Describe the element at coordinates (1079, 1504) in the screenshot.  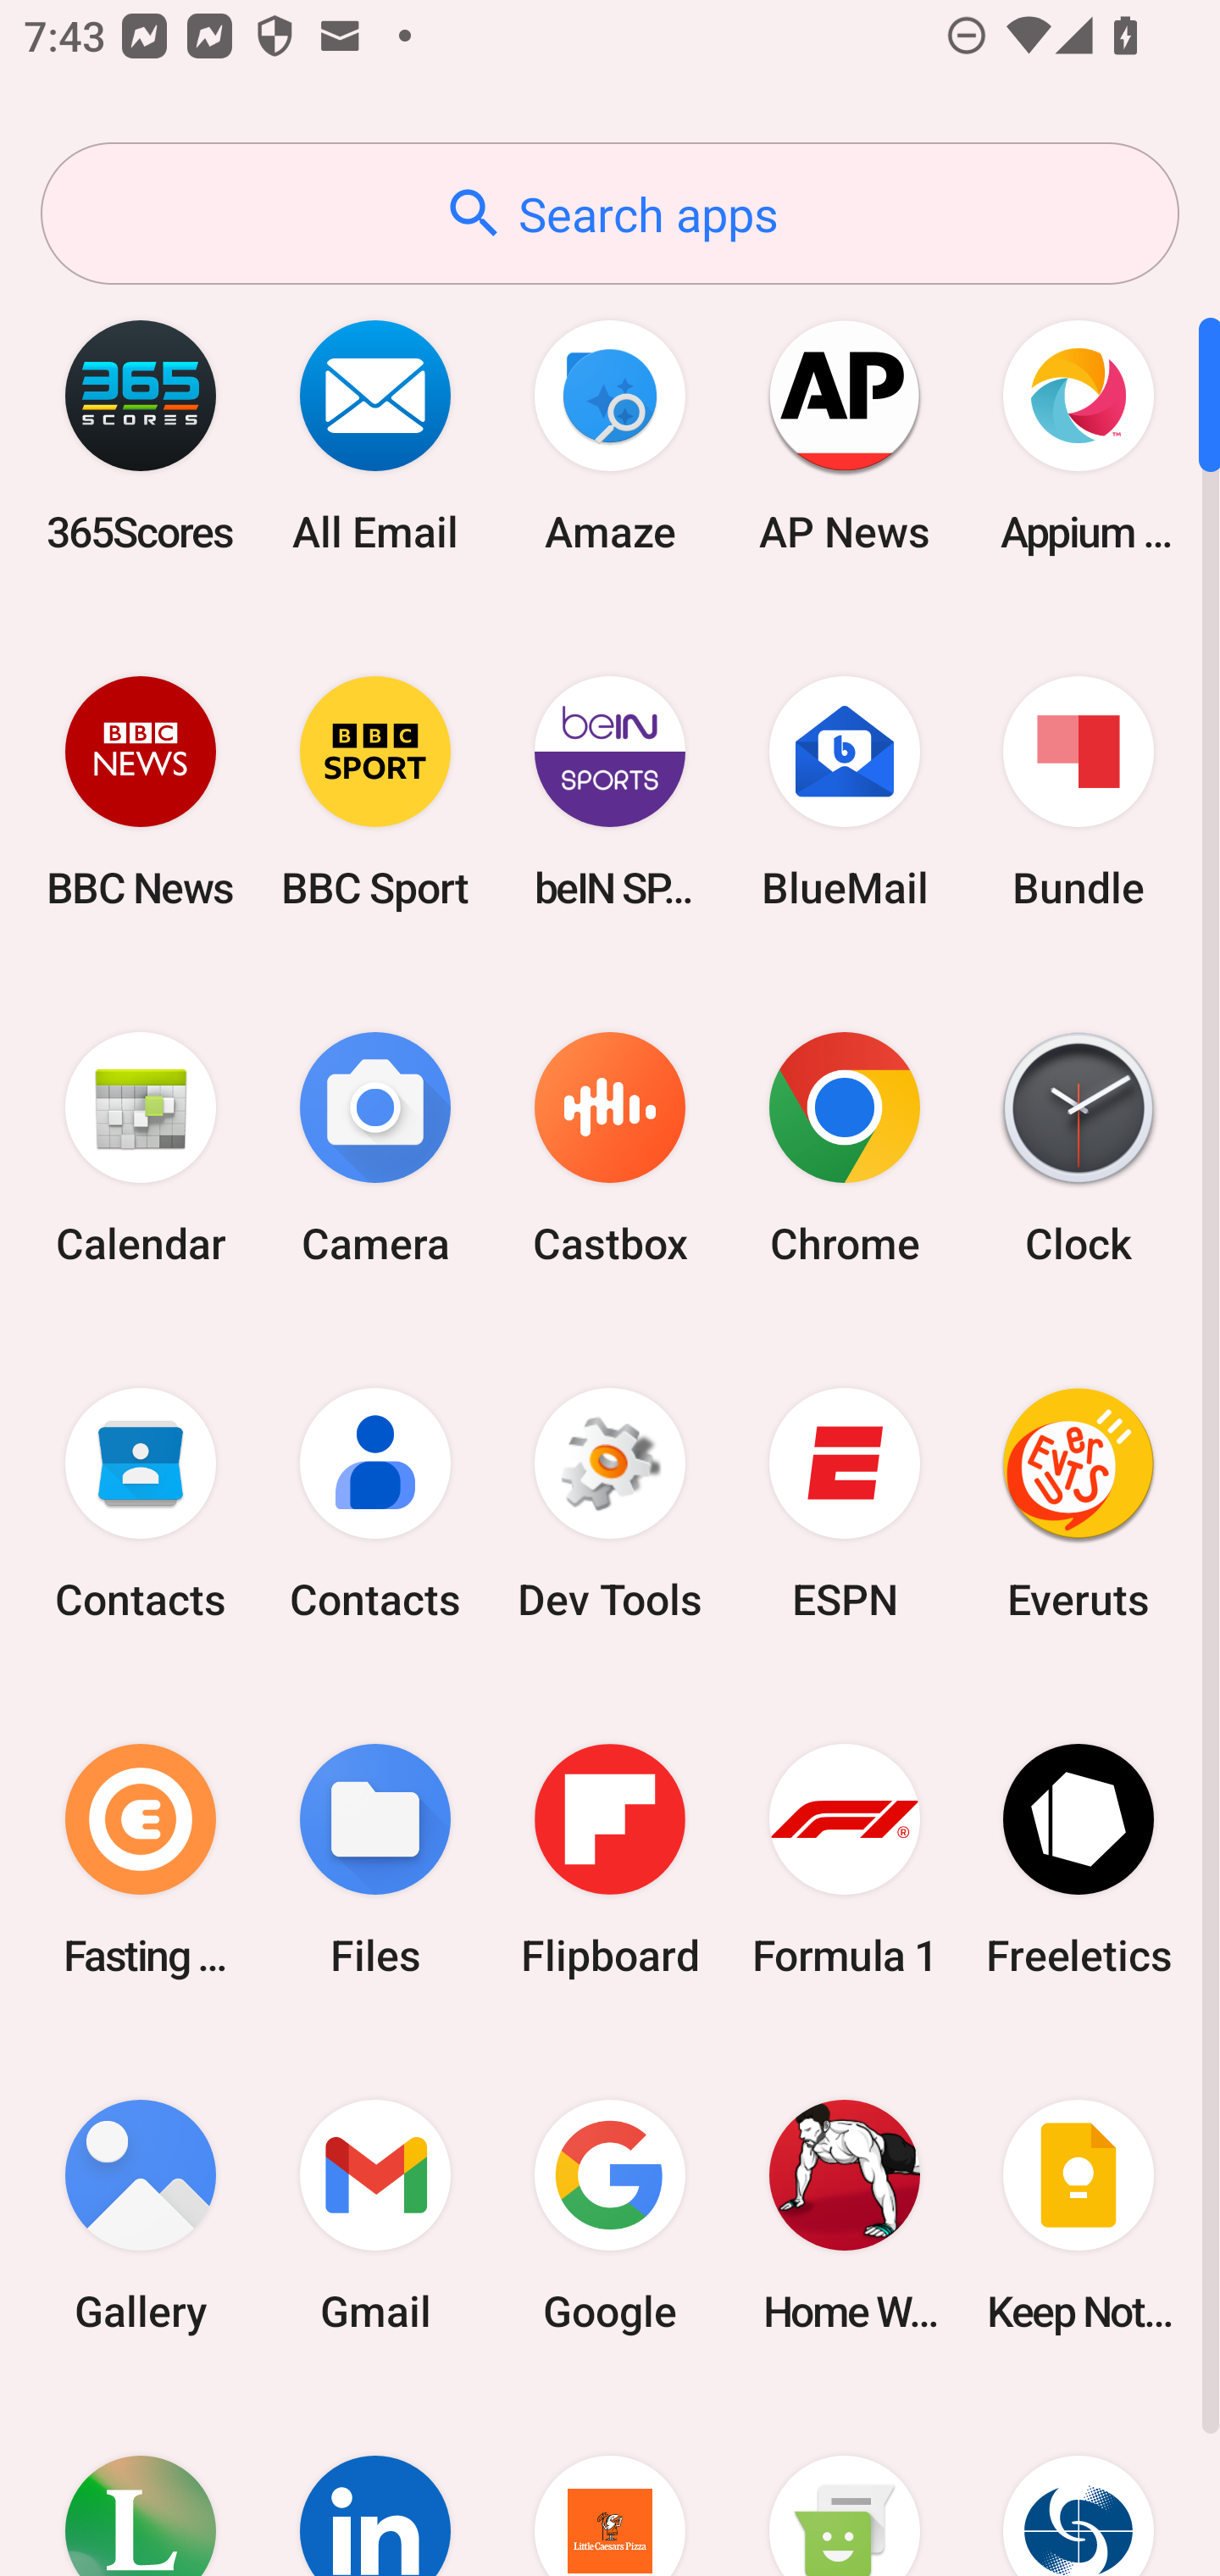
I see `Everuts` at that location.